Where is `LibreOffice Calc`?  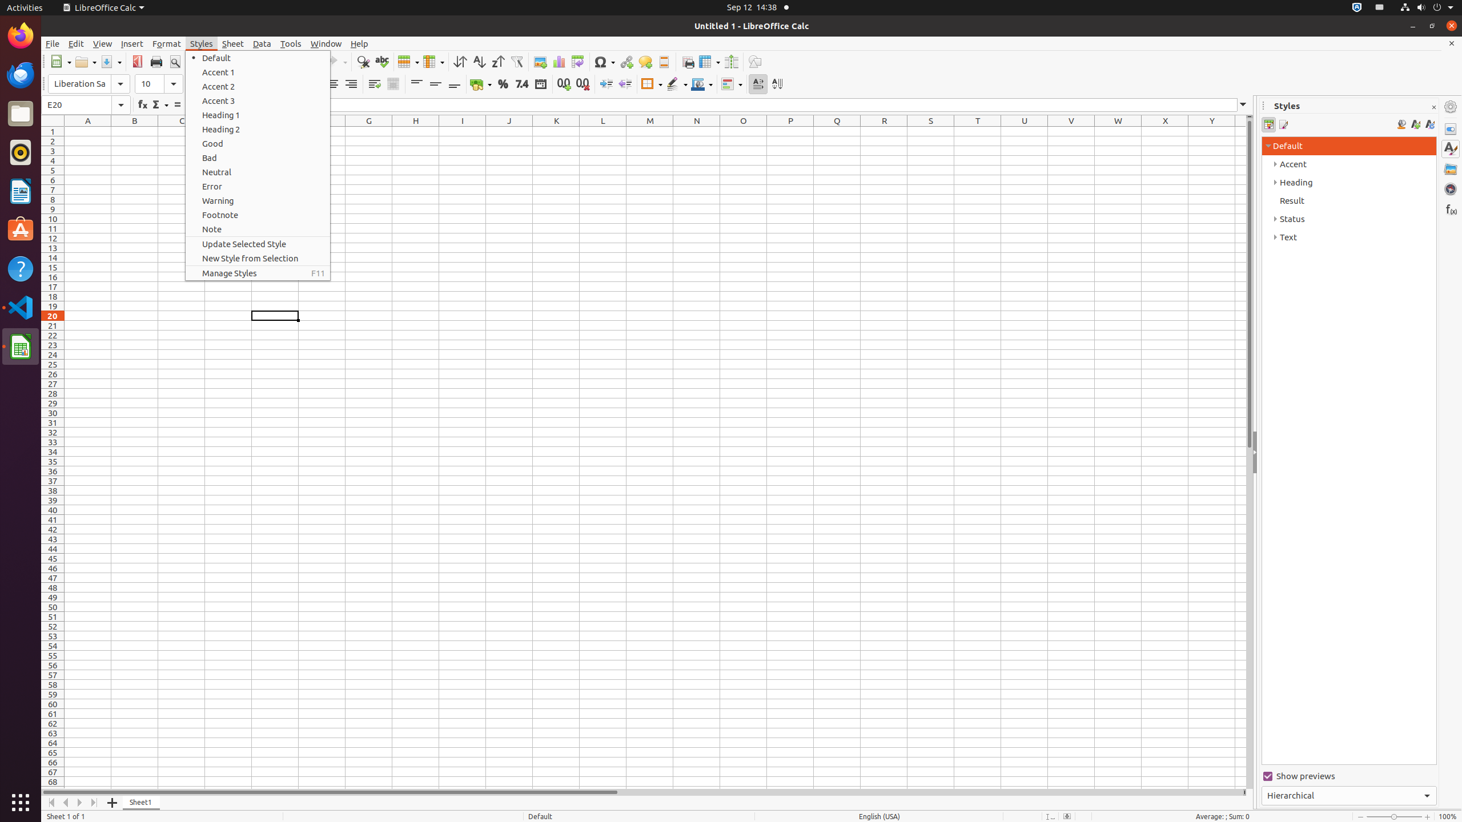
LibreOffice Calc is located at coordinates (21, 346).